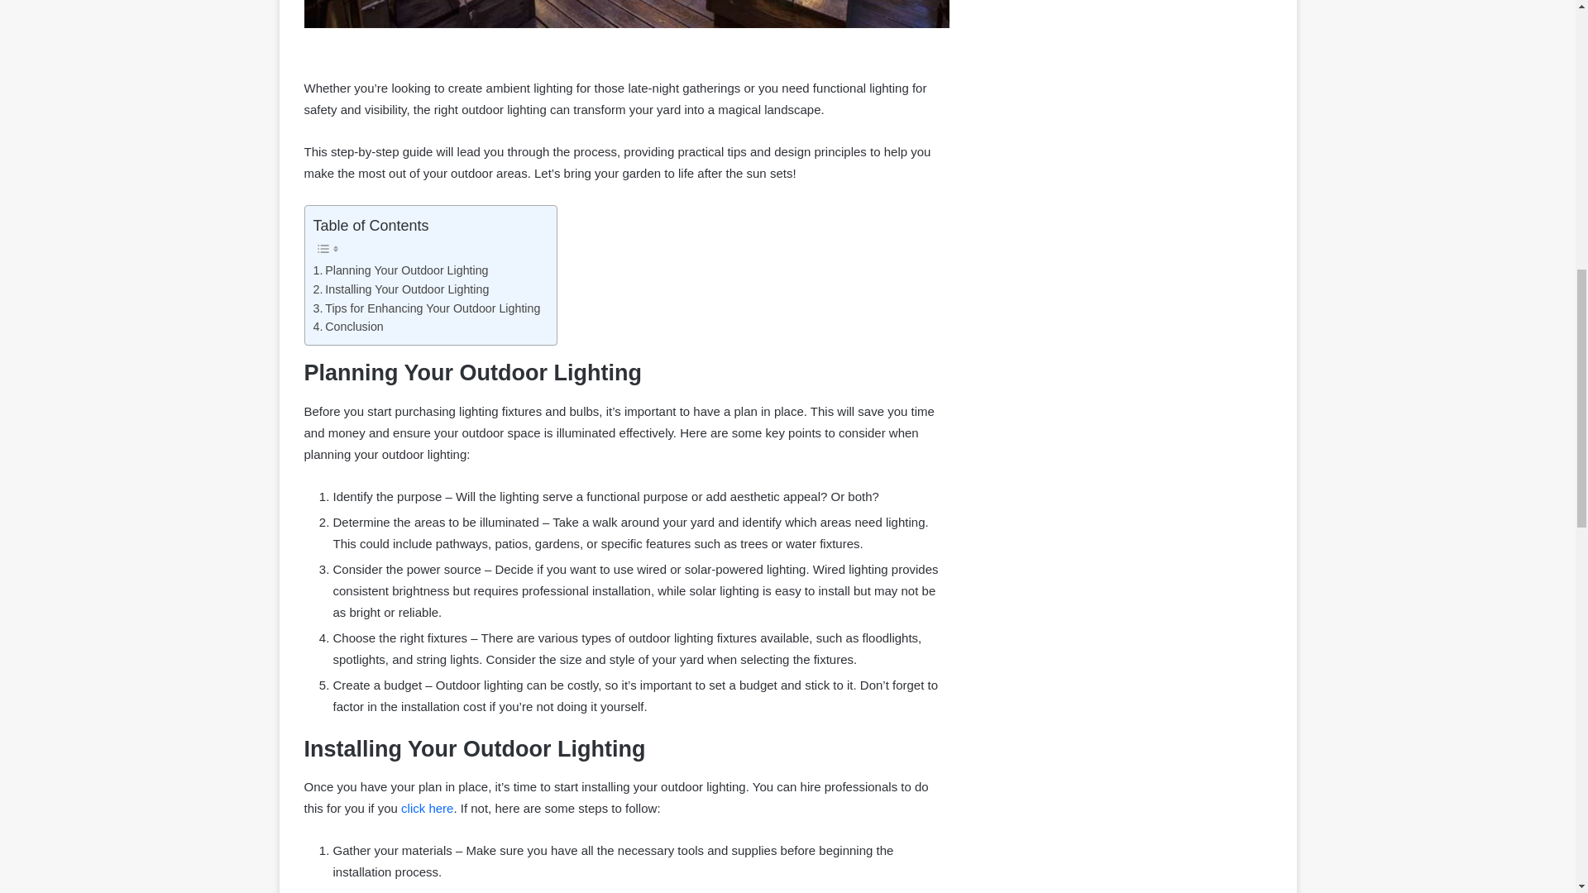 Image resolution: width=1588 pixels, height=893 pixels. What do you see at coordinates (400, 289) in the screenshot?
I see `Installing Your Outdoor Lighting` at bounding box center [400, 289].